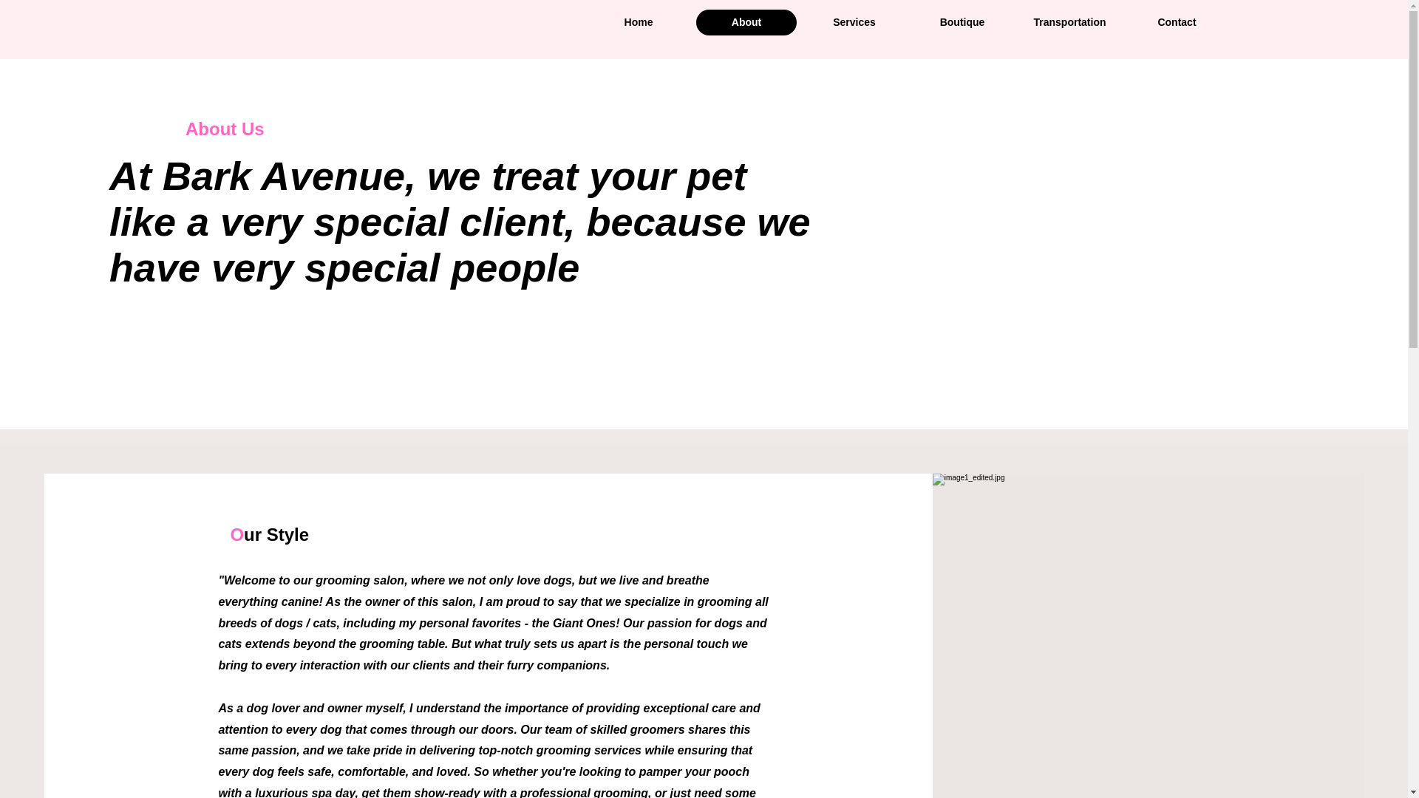 The image size is (1419, 798). What do you see at coordinates (854, 22) in the screenshot?
I see `Services` at bounding box center [854, 22].